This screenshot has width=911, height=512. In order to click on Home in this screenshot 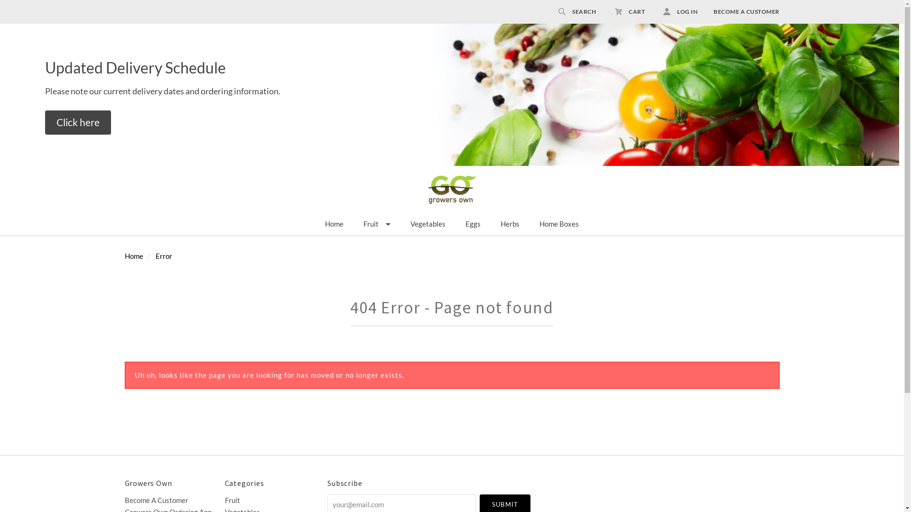, I will do `click(134, 256)`.